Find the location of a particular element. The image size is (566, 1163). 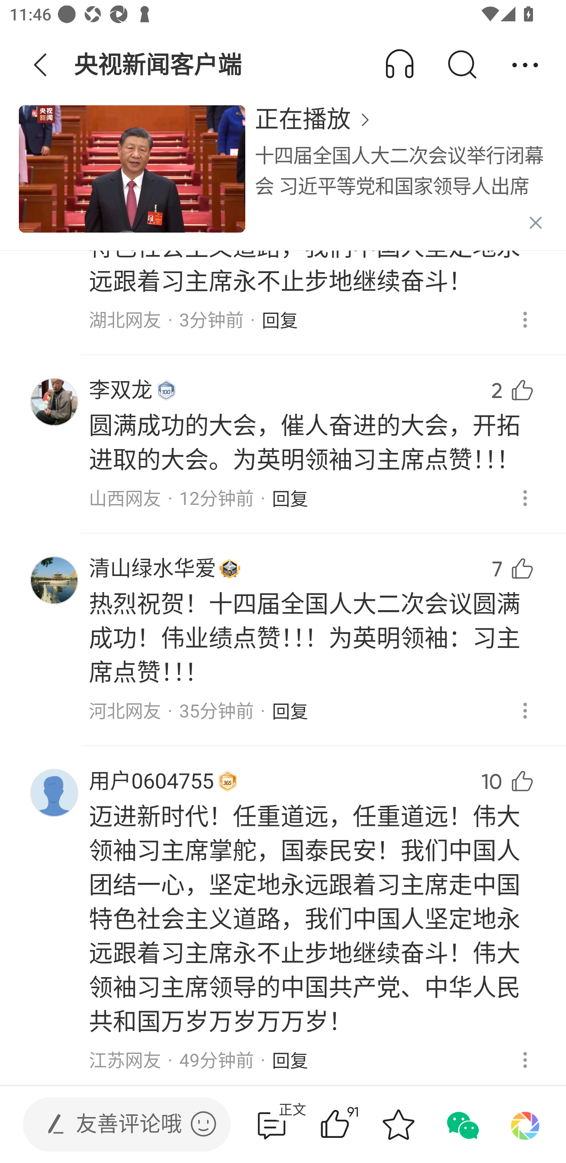

分享到朋友圈 is located at coordinates (525, 1124).